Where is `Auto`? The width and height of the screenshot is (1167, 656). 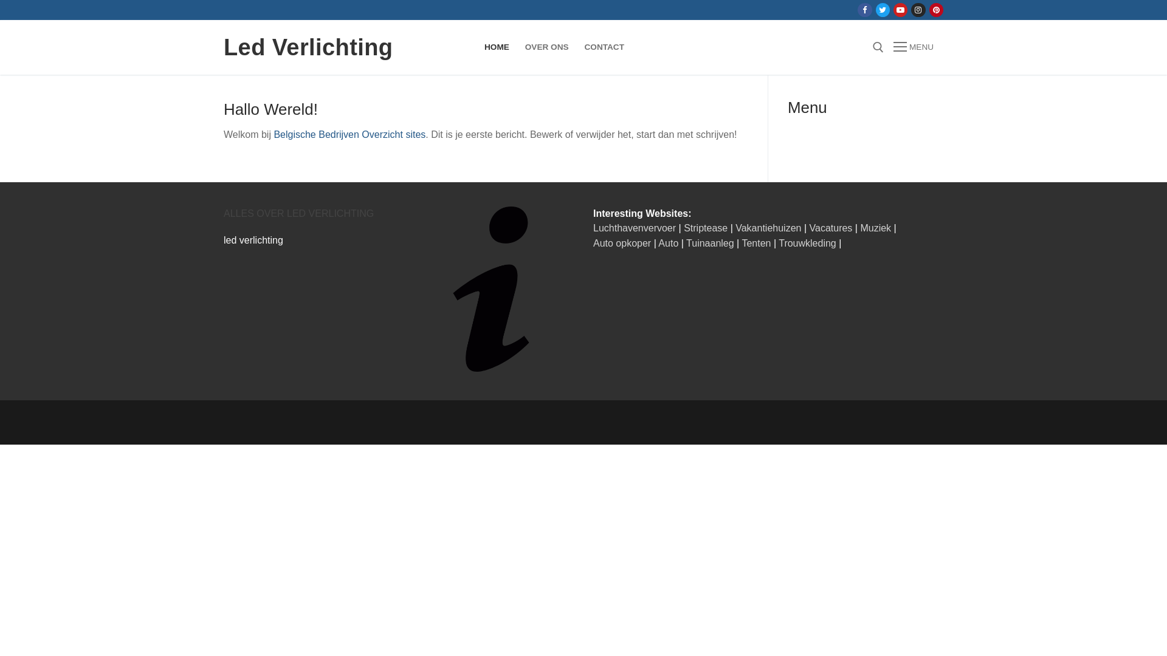 Auto is located at coordinates (669, 243).